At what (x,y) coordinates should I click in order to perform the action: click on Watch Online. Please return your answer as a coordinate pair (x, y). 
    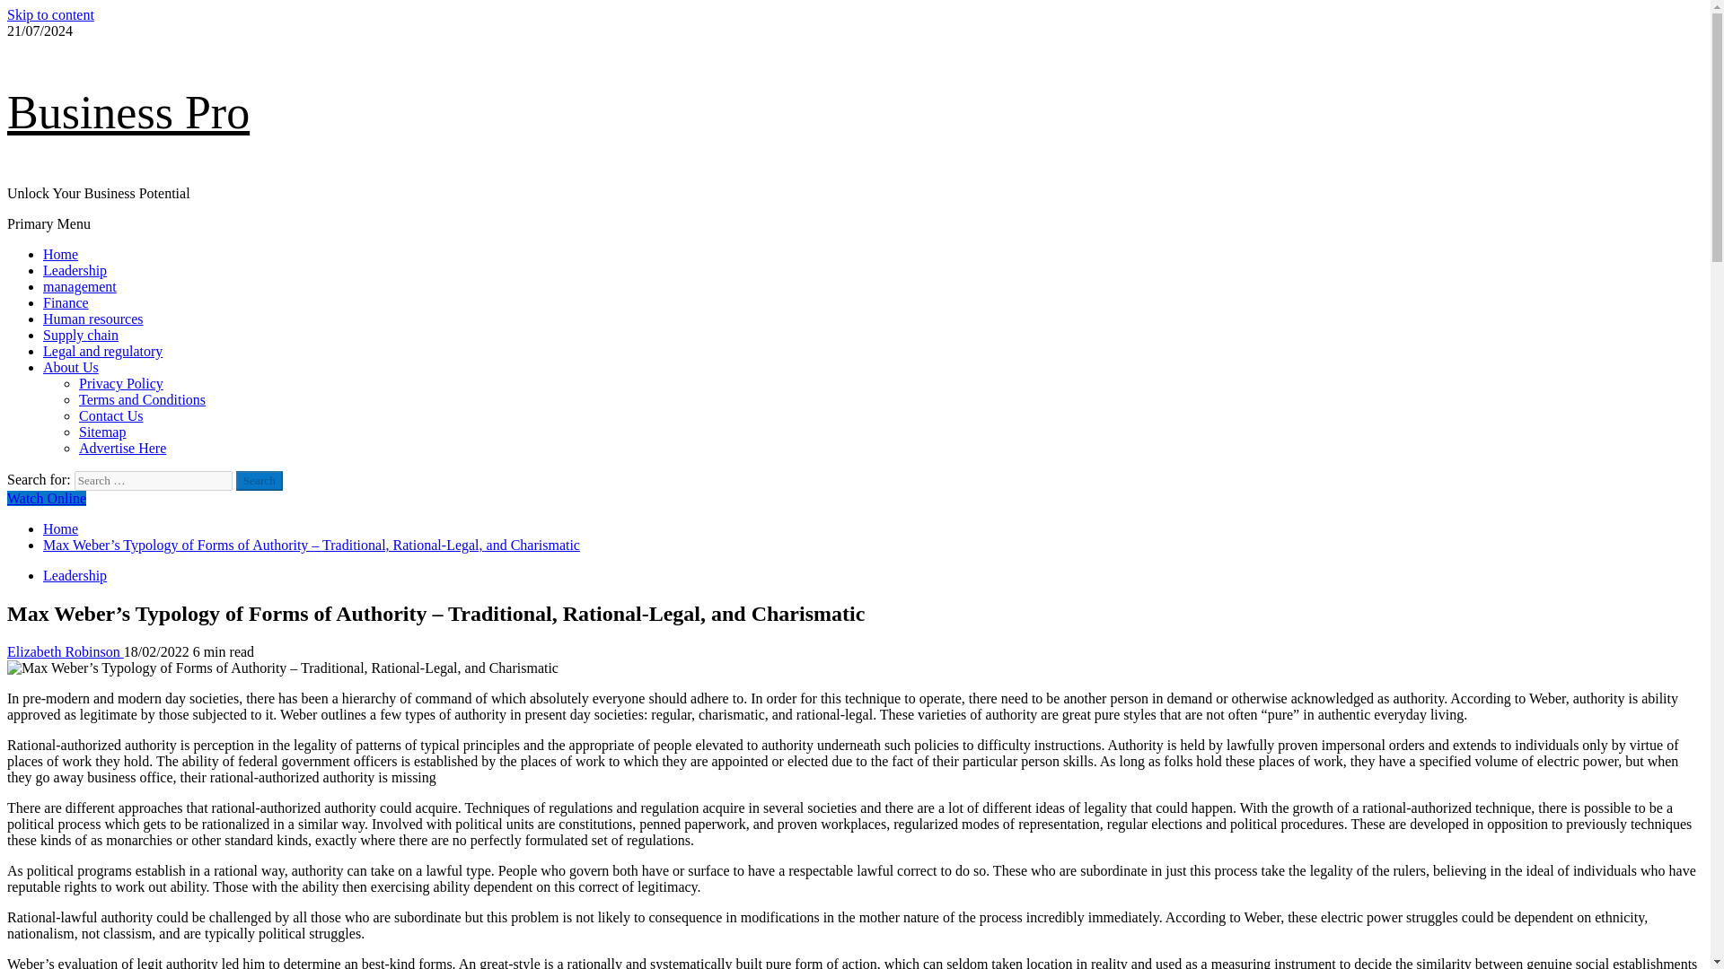
    Looking at the image, I should click on (47, 497).